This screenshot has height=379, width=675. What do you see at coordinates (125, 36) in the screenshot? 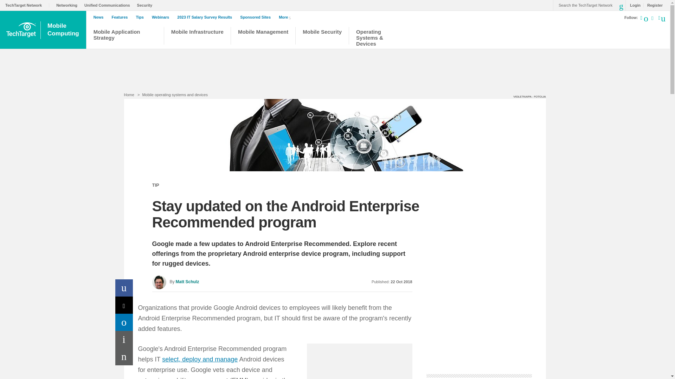
I see `Mobile Application Strategy` at bounding box center [125, 36].